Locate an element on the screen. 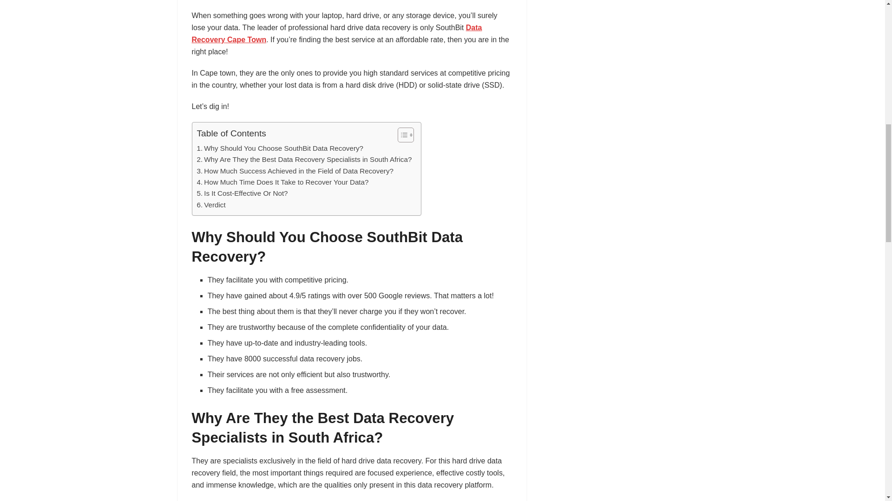 The width and height of the screenshot is (892, 501). Why Should You Choose SouthBit Data Recovery? is located at coordinates (281, 148).